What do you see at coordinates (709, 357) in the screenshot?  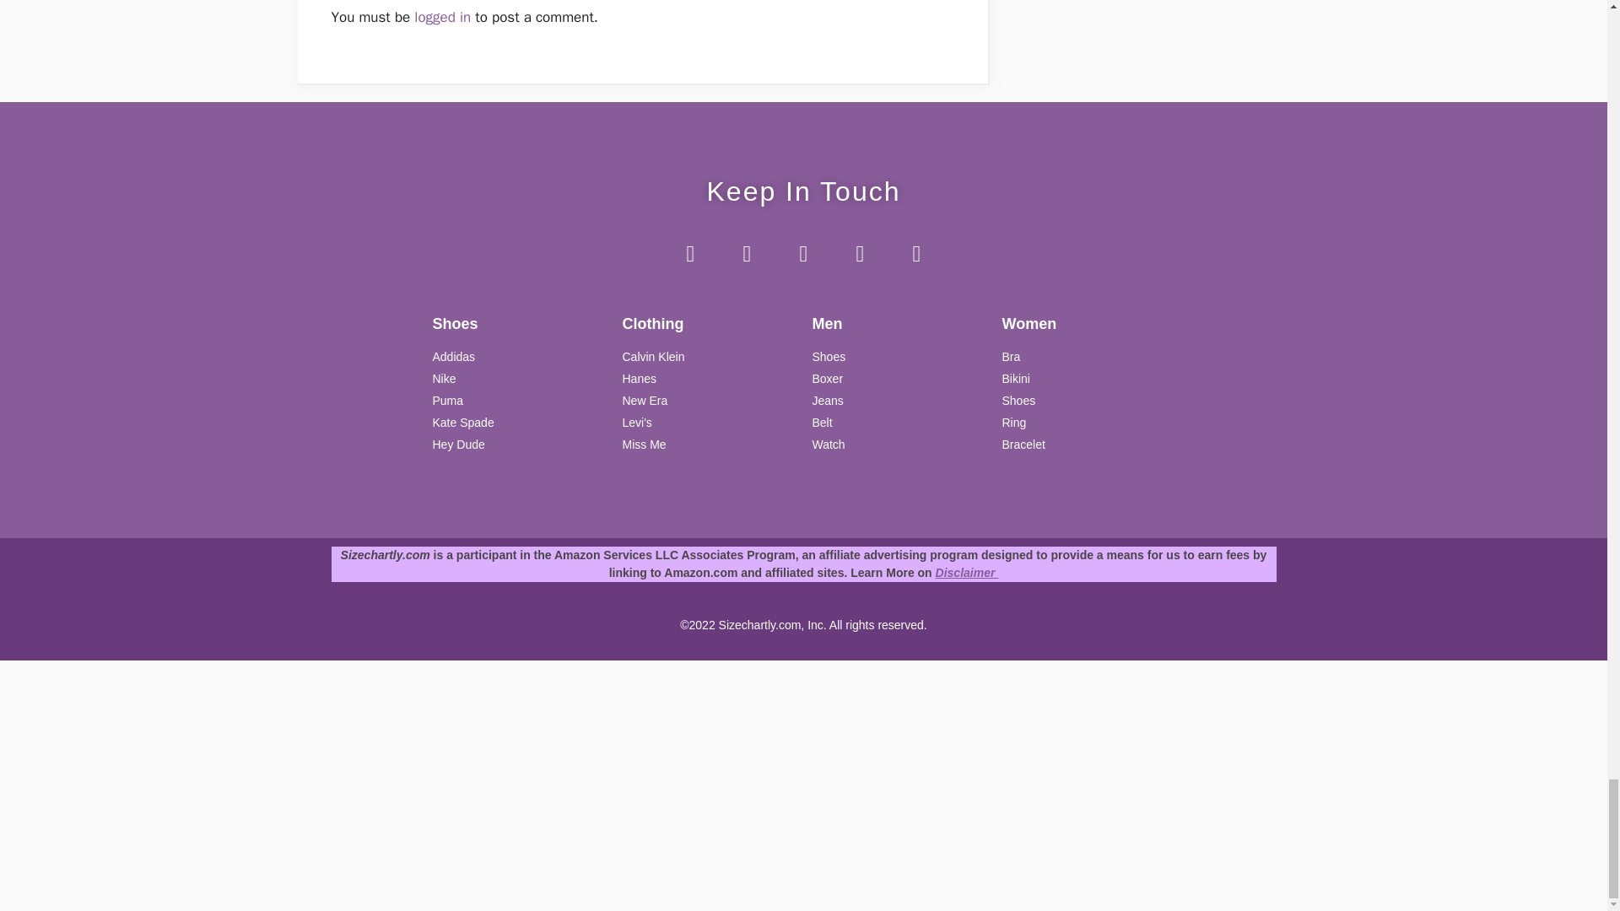 I see `Calvin Klein` at bounding box center [709, 357].